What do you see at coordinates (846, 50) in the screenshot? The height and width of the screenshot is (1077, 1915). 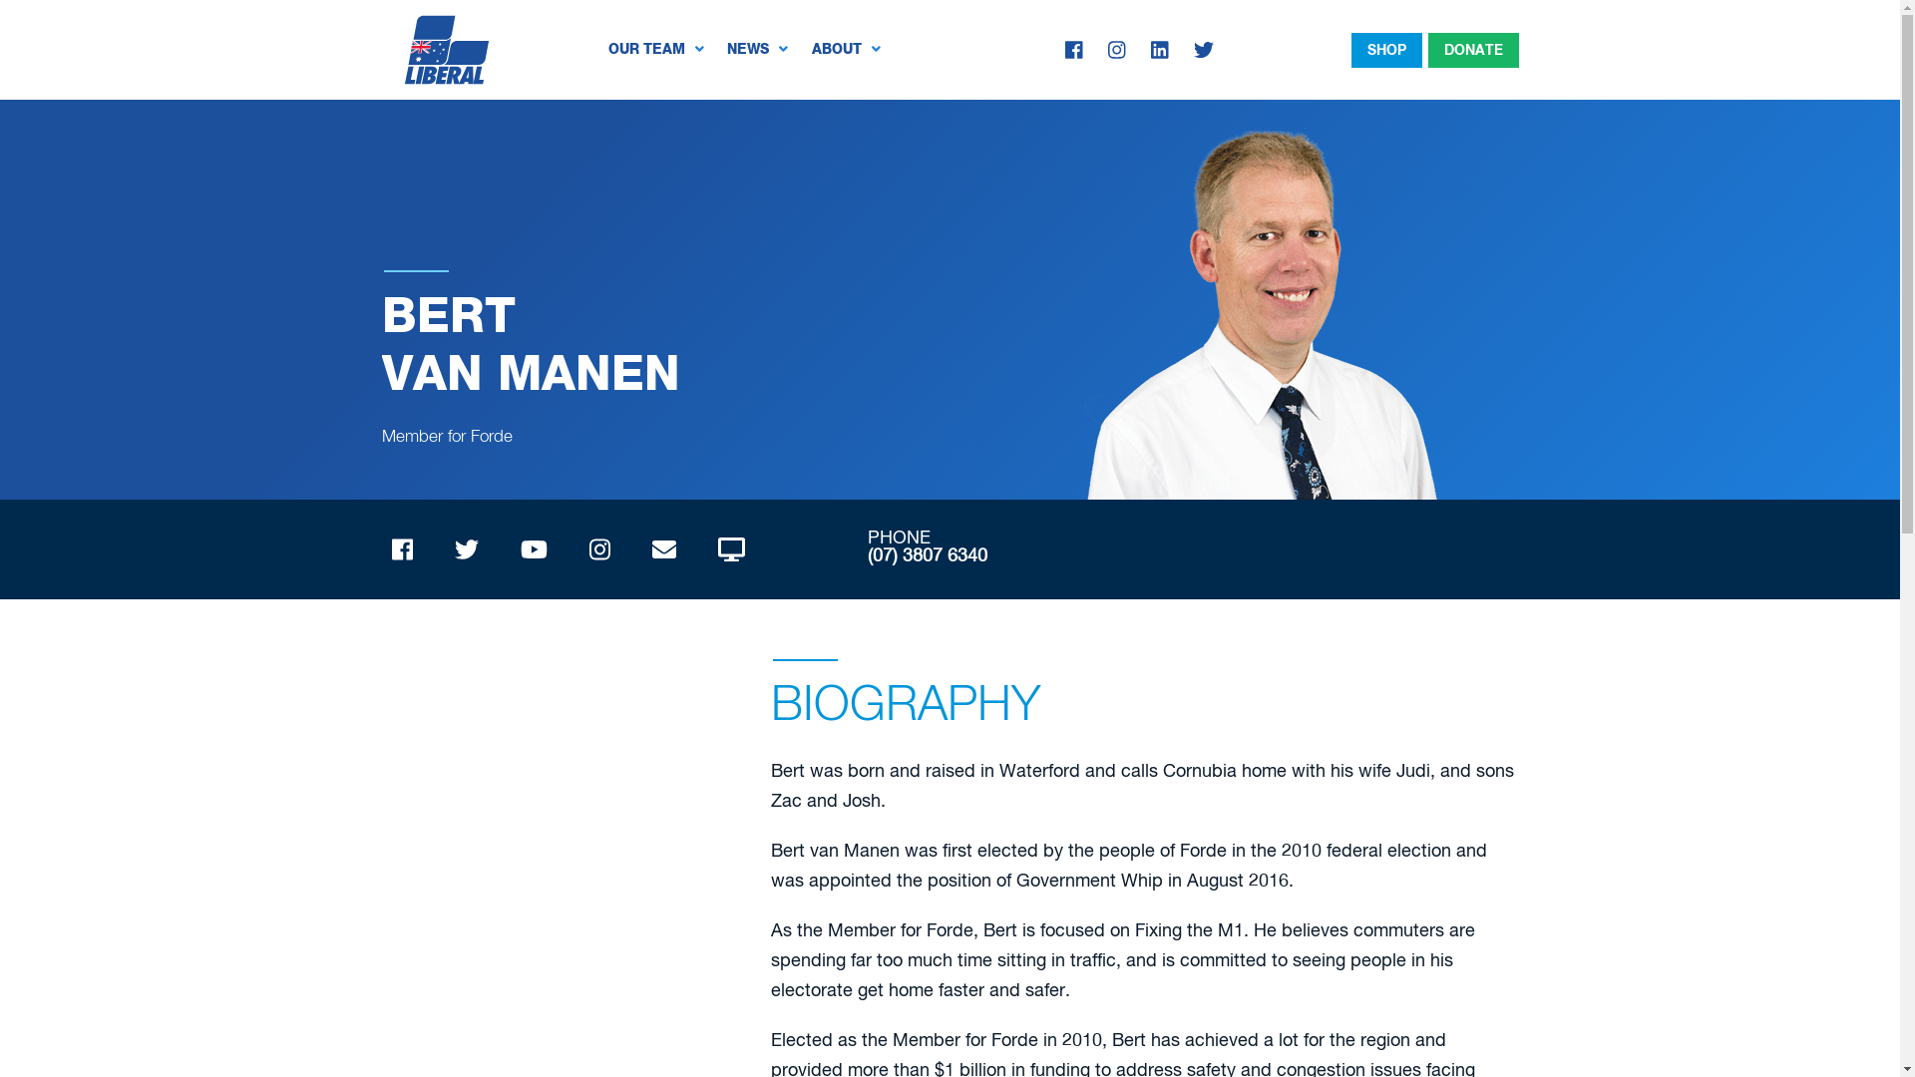 I see `ABOUT` at bounding box center [846, 50].